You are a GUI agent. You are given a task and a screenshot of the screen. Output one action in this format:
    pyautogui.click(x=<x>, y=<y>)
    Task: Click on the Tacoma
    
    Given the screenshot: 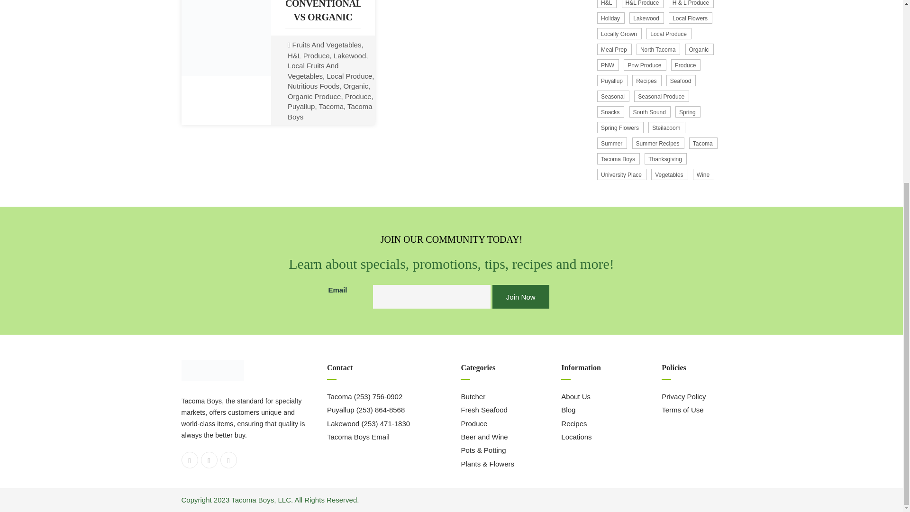 What is the action you would take?
    pyautogui.click(x=331, y=106)
    